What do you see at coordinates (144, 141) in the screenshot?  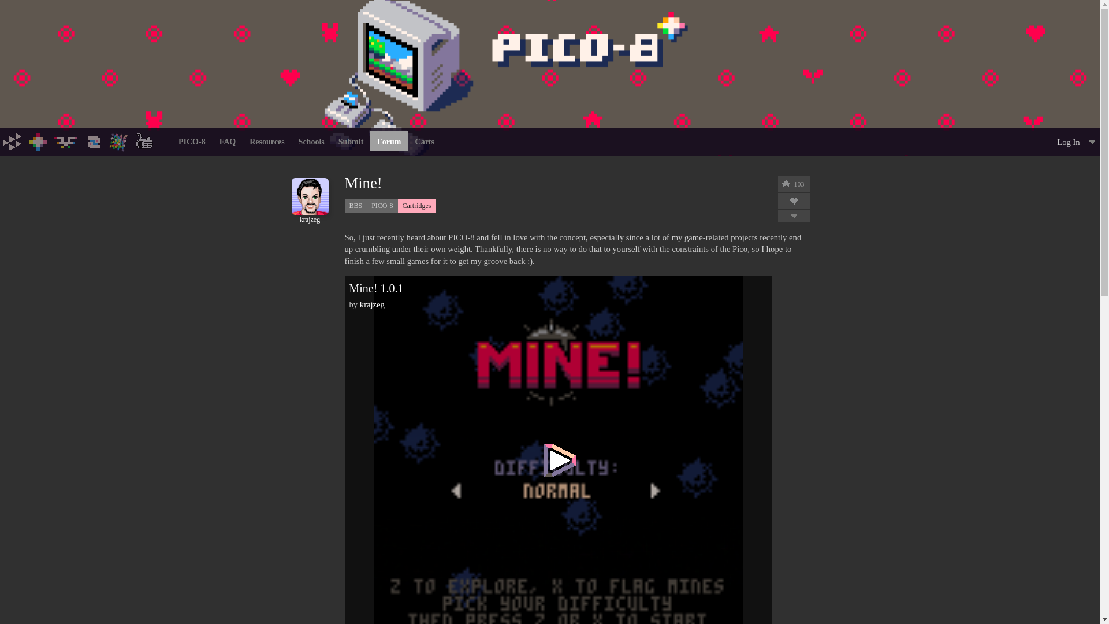 I see `Superblog` at bounding box center [144, 141].